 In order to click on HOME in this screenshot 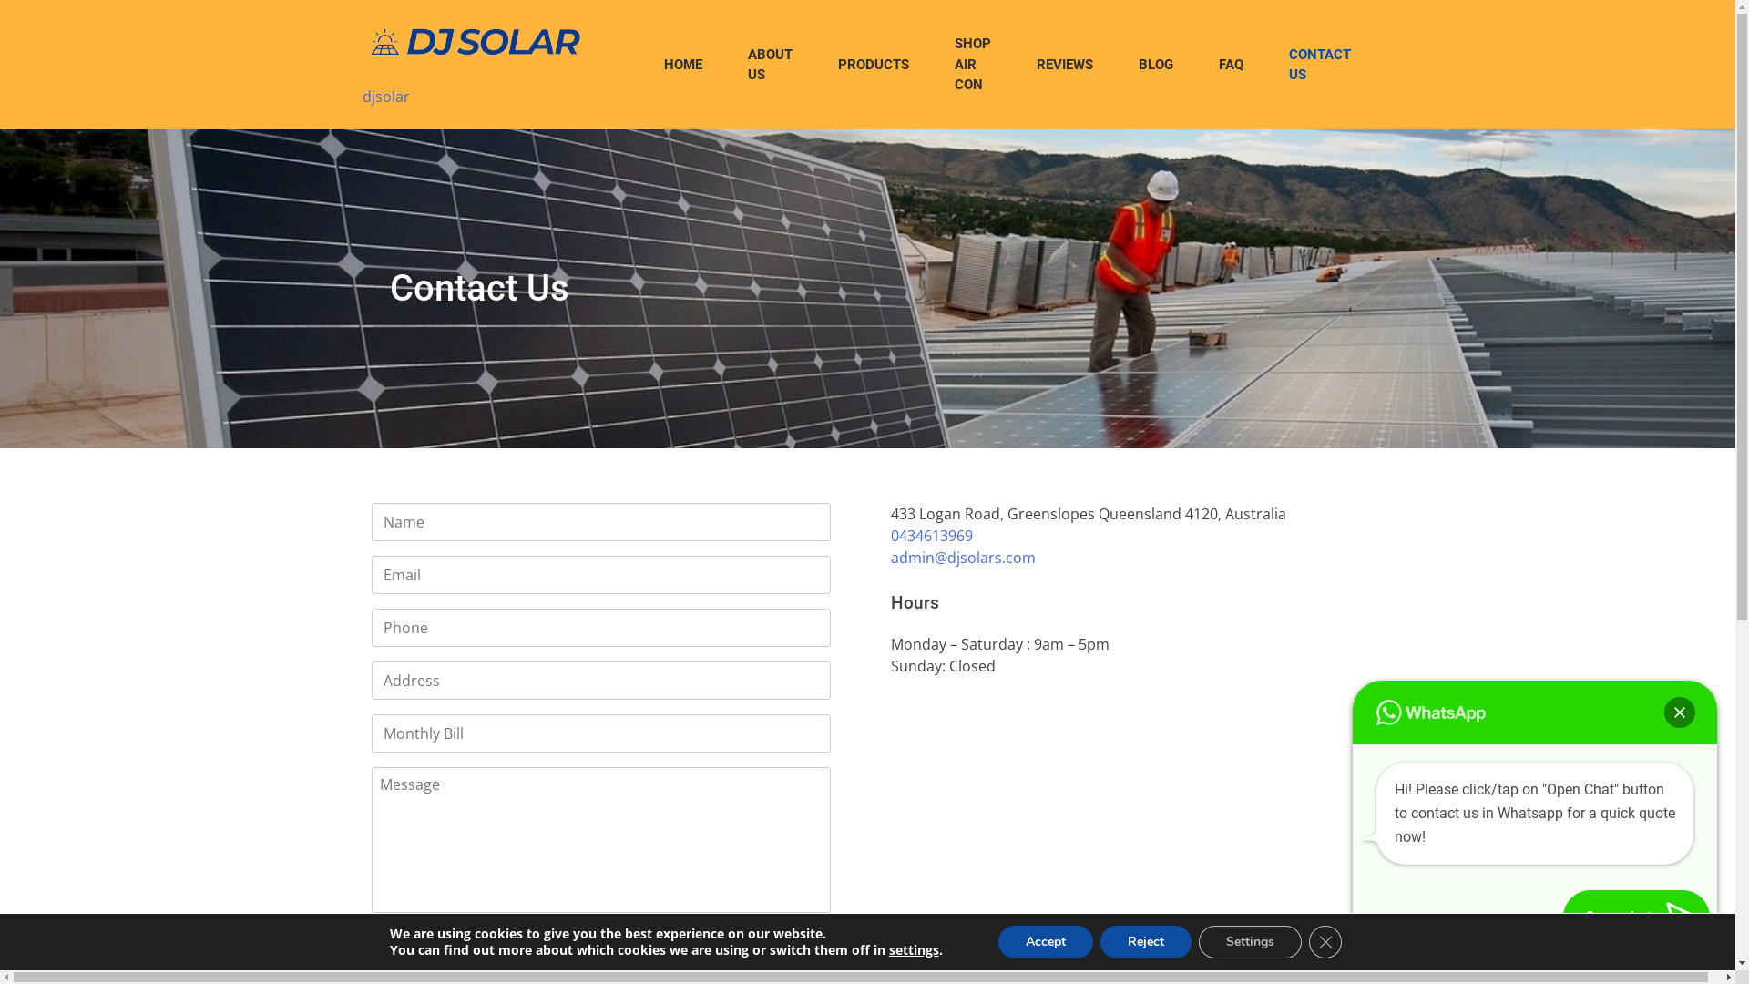, I will do `click(683, 66)`.